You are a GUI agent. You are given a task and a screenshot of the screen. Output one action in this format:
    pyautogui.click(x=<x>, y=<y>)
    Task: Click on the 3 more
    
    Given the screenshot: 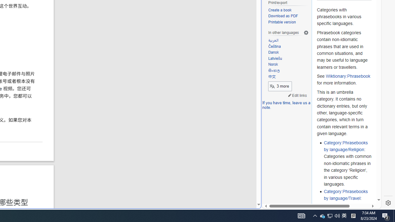 What is the action you would take?
    pyautogui.click(x=280, y=86)
    